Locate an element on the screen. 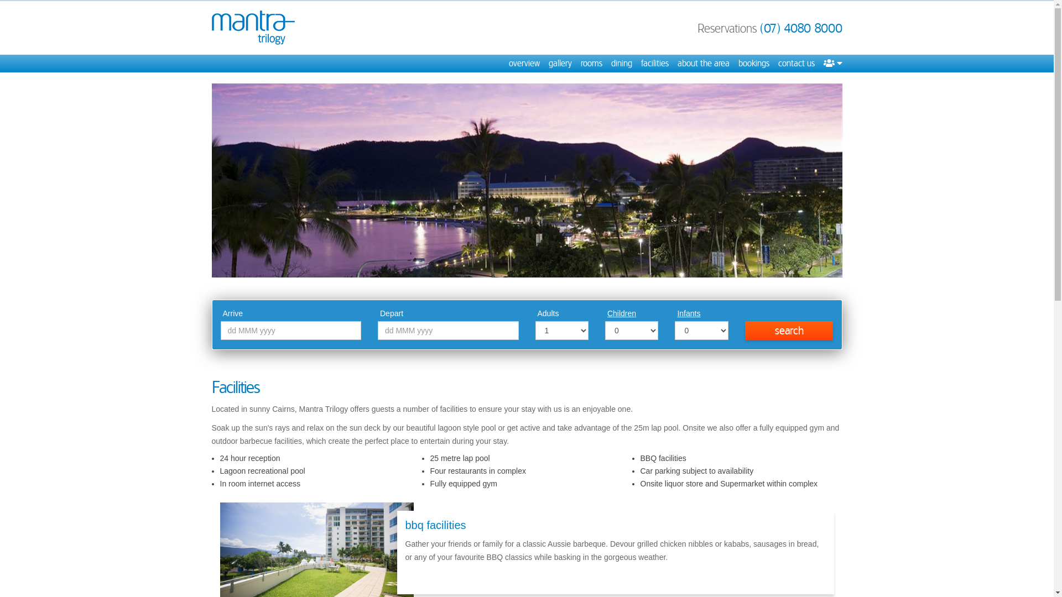  gallery is located at coordinates (560, 64).